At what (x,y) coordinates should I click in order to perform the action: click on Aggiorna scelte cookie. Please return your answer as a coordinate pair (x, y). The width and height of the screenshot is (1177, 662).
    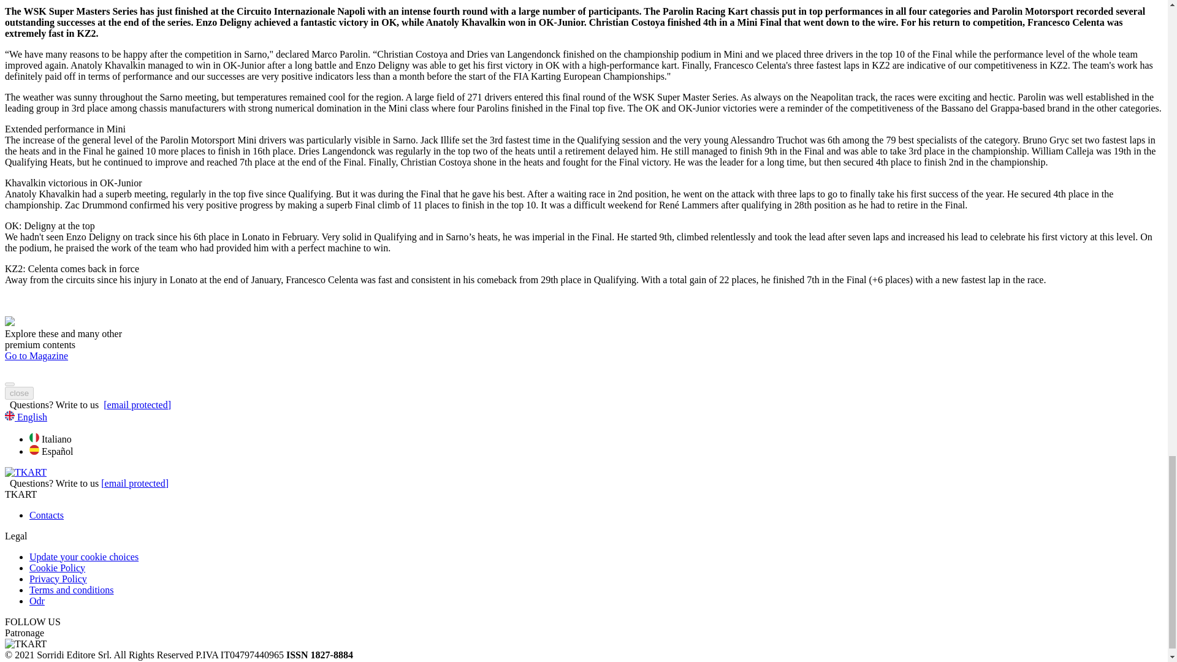
    Looking at the image, I should click on (84, 557).